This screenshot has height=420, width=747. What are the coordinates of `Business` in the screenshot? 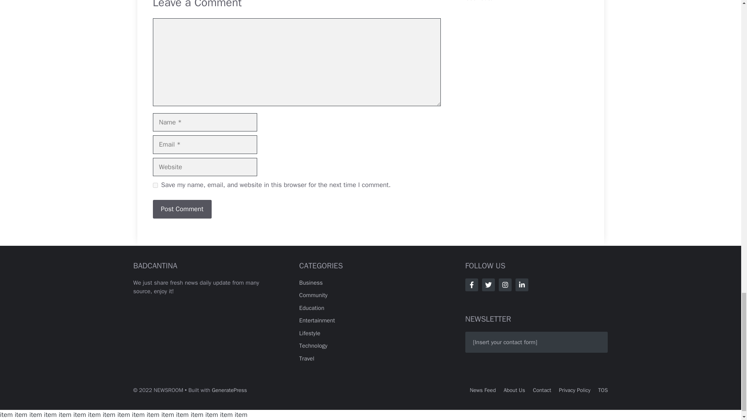 It's located at (311, 282).